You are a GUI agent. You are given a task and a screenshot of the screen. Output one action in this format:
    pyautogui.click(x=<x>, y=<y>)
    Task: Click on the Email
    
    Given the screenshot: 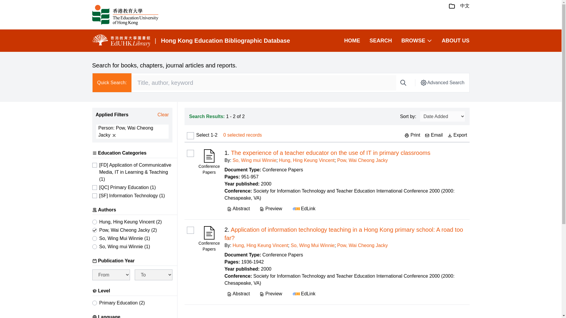 What is the action you would take?
    pyautogui.click(x=434, y=135)
    